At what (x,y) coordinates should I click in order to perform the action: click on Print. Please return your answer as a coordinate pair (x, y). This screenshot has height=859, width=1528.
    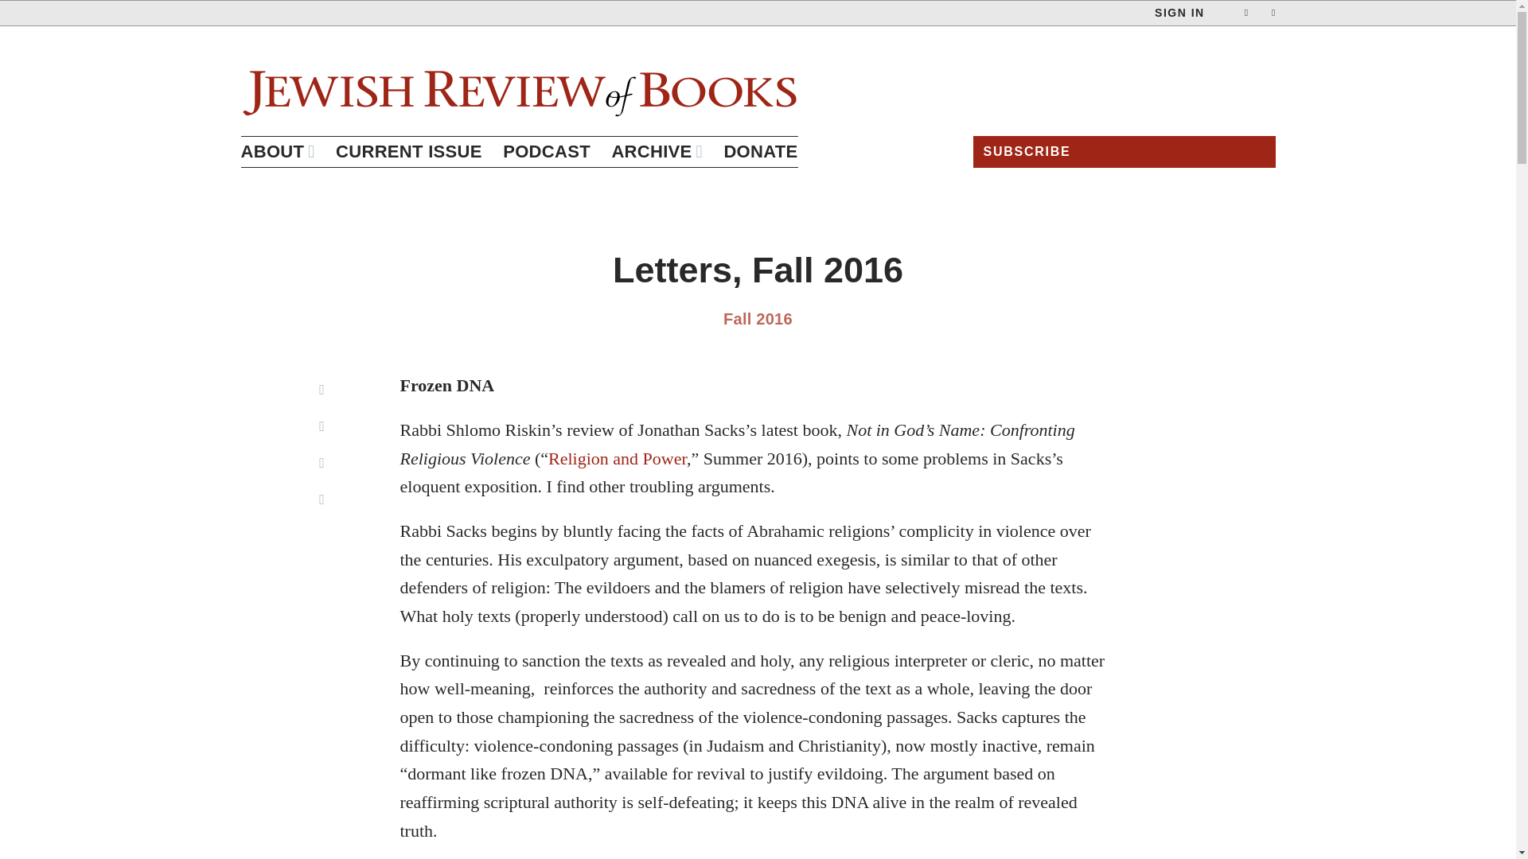
    Looking at the image, I should click on (322, 390).